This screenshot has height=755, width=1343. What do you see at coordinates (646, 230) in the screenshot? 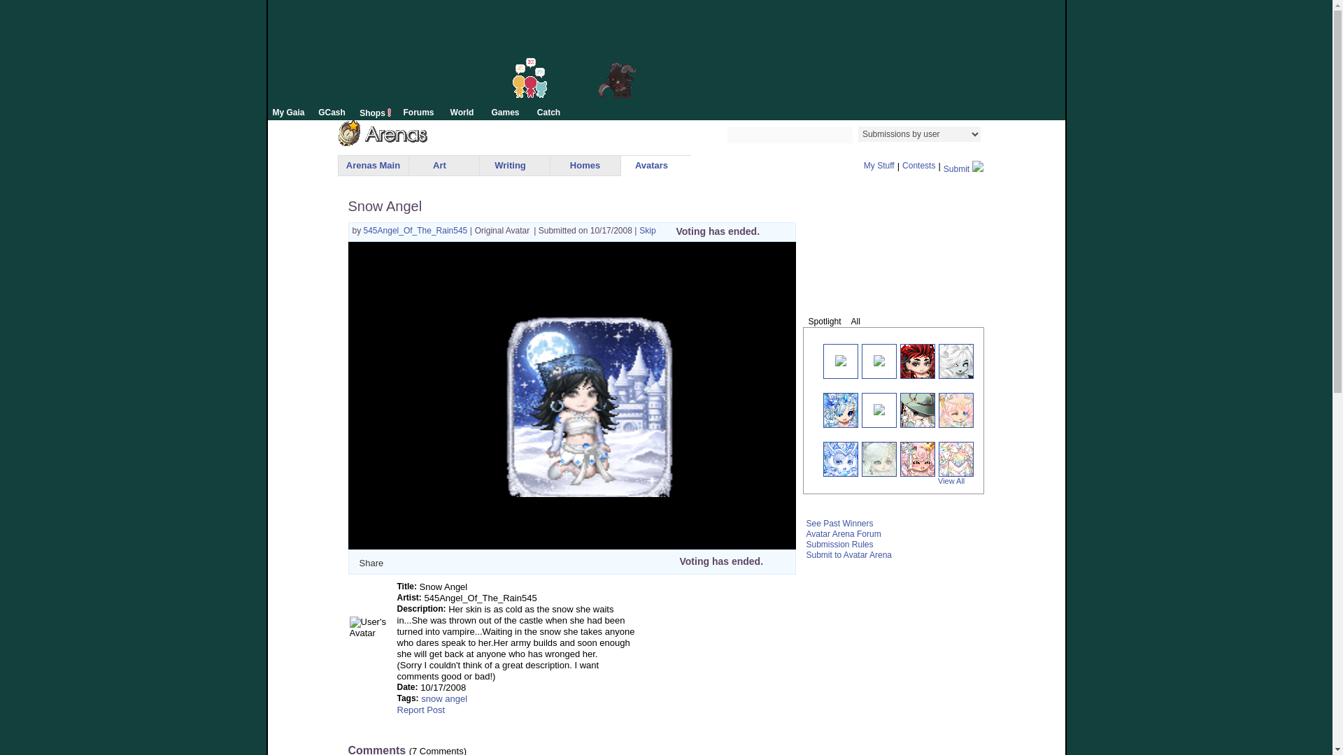
I see `Skip` at bounding box center [646, 230].